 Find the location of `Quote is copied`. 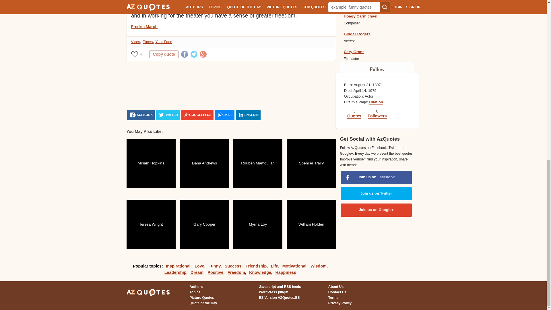

Quote is copied is located at coordinates (164, 54).